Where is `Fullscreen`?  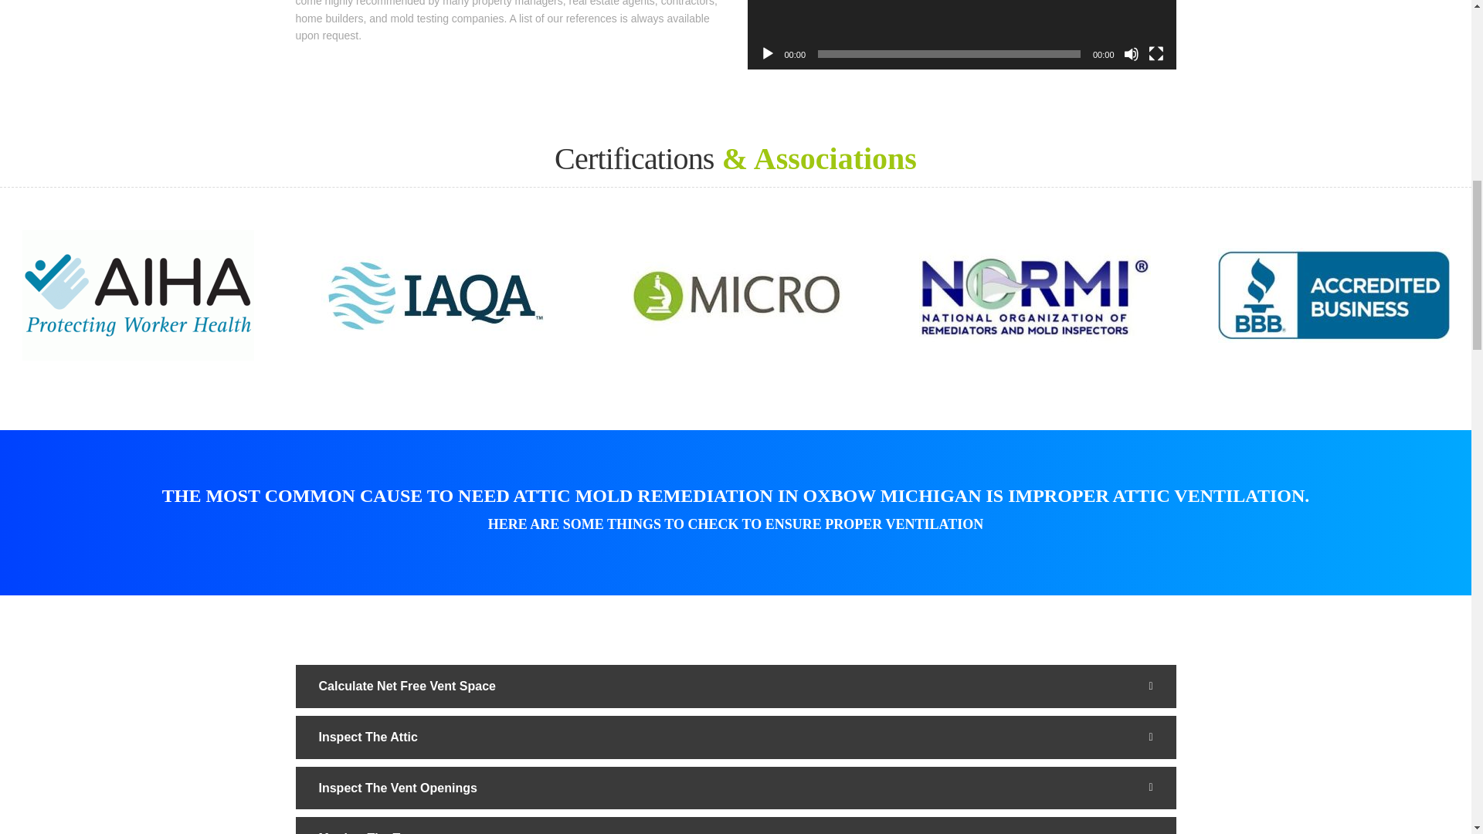
Fullscreen is located at coordinates (1156, 54).